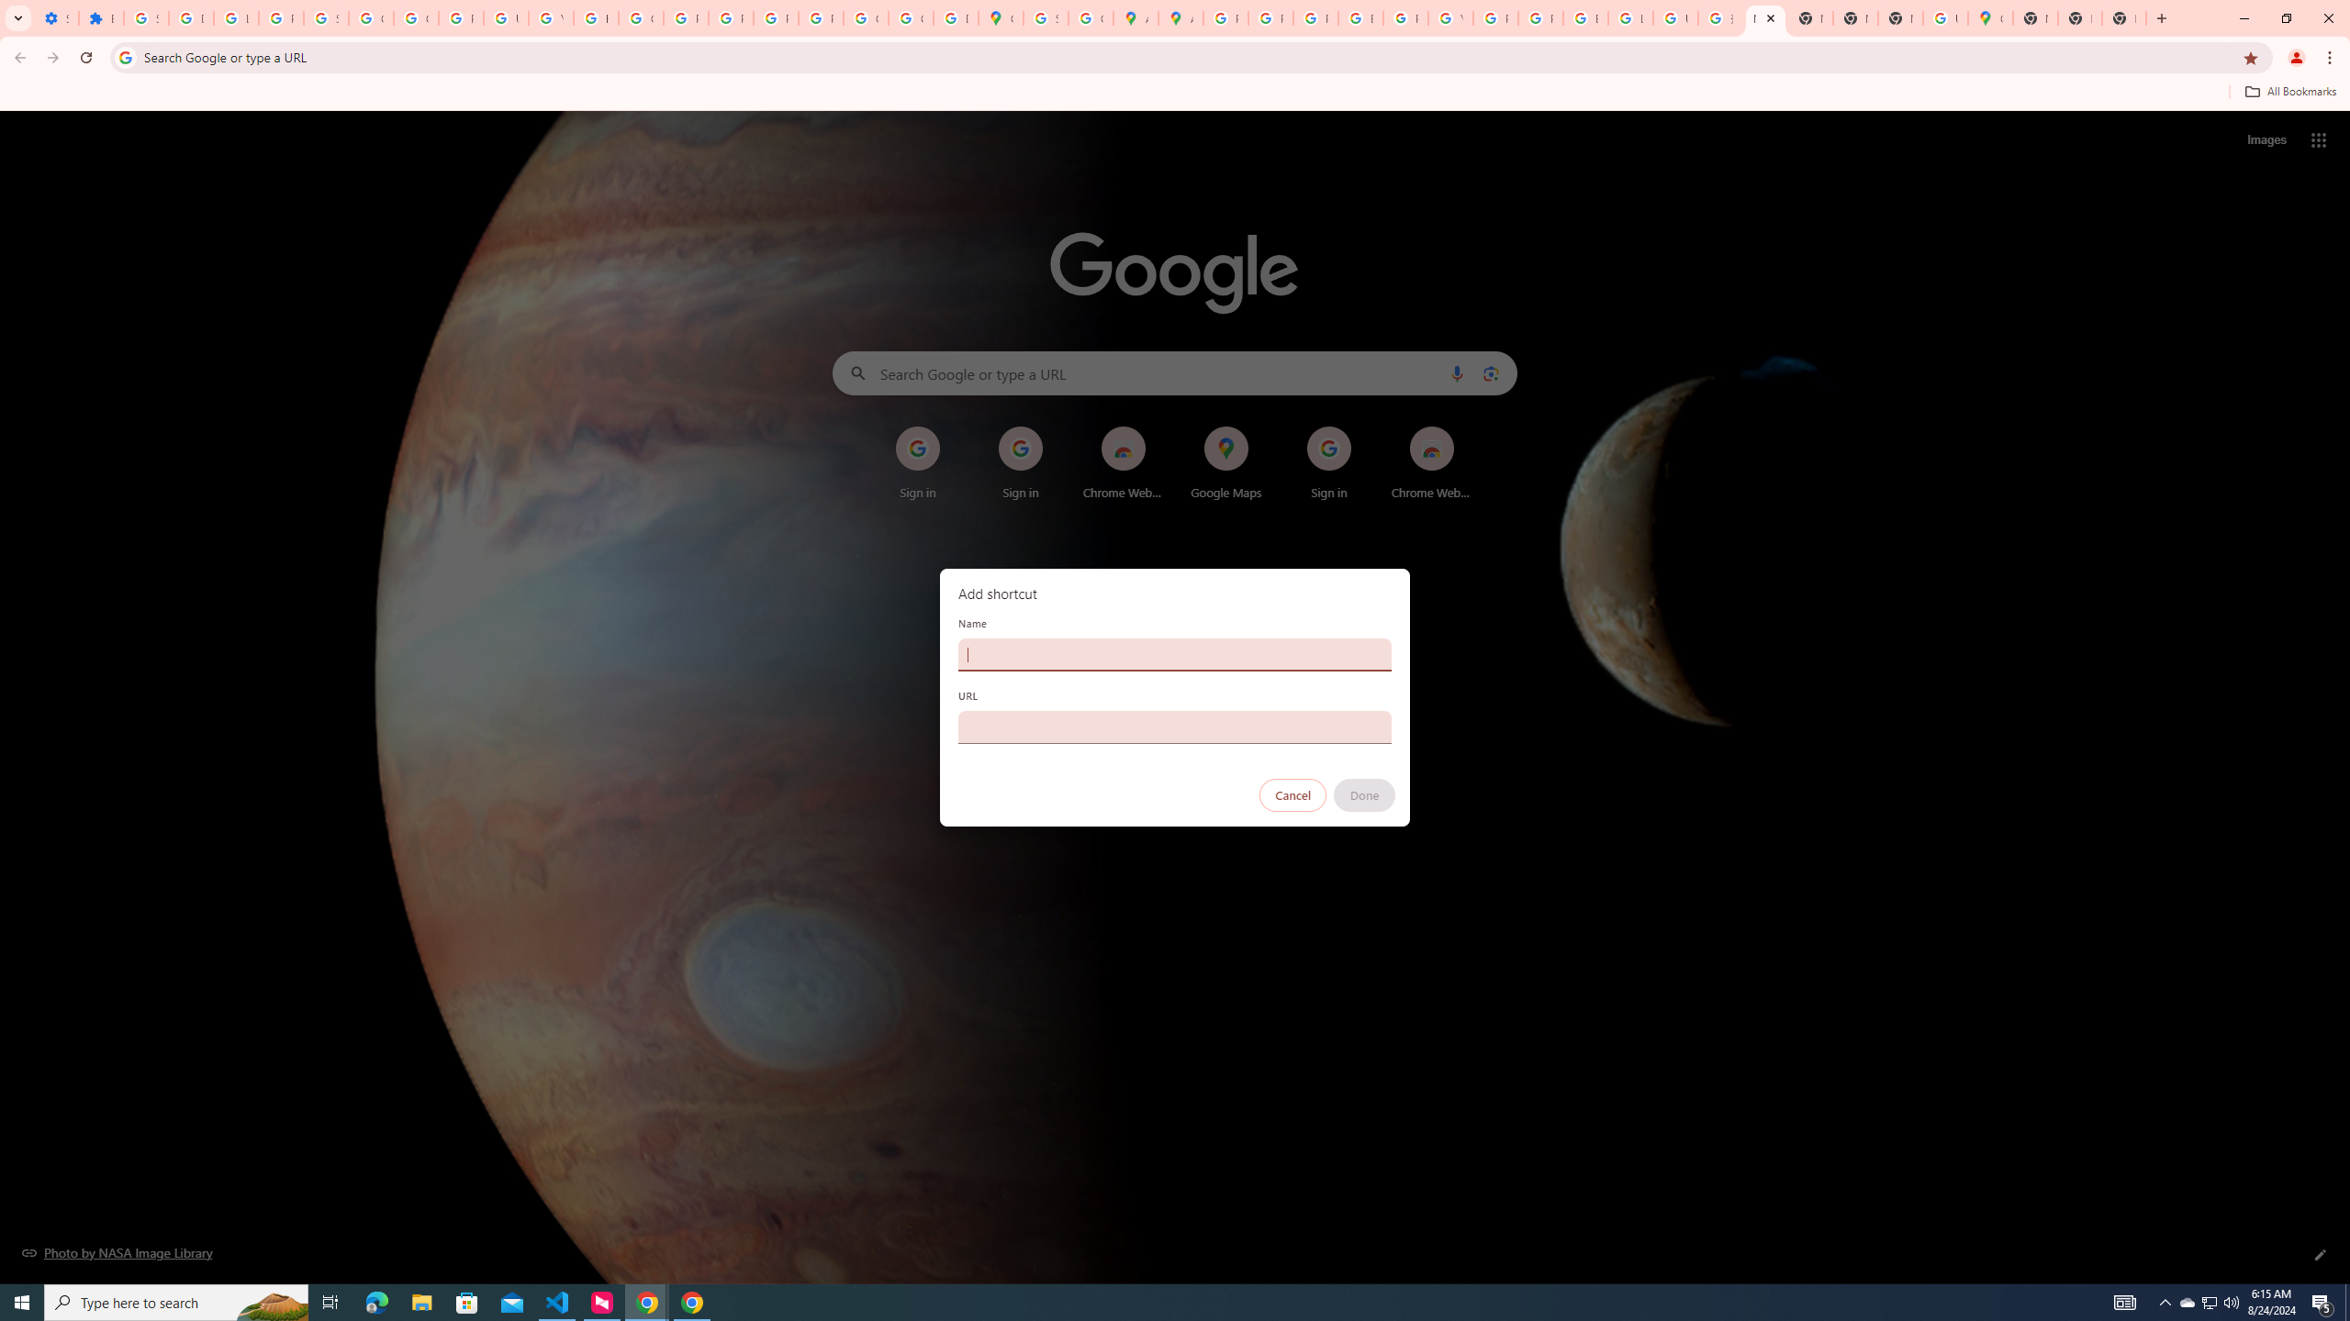 The width and height of the screenshot is (2350, 1321). I want to click on YouTube, so click(551, 18).